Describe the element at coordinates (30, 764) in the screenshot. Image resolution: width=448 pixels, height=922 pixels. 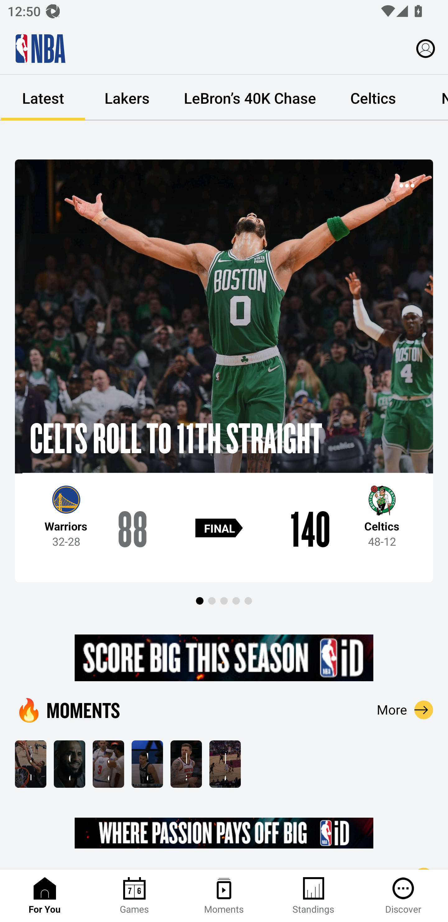
I see `Sunday's Top Plays In 30 Seconds ⏱` at that location.